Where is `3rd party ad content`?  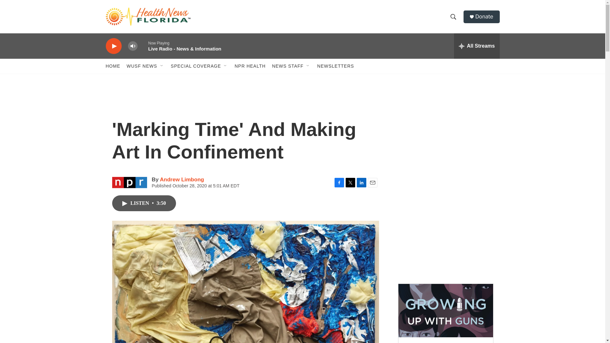
3rd party ad content is located at coordinates (445, 139).